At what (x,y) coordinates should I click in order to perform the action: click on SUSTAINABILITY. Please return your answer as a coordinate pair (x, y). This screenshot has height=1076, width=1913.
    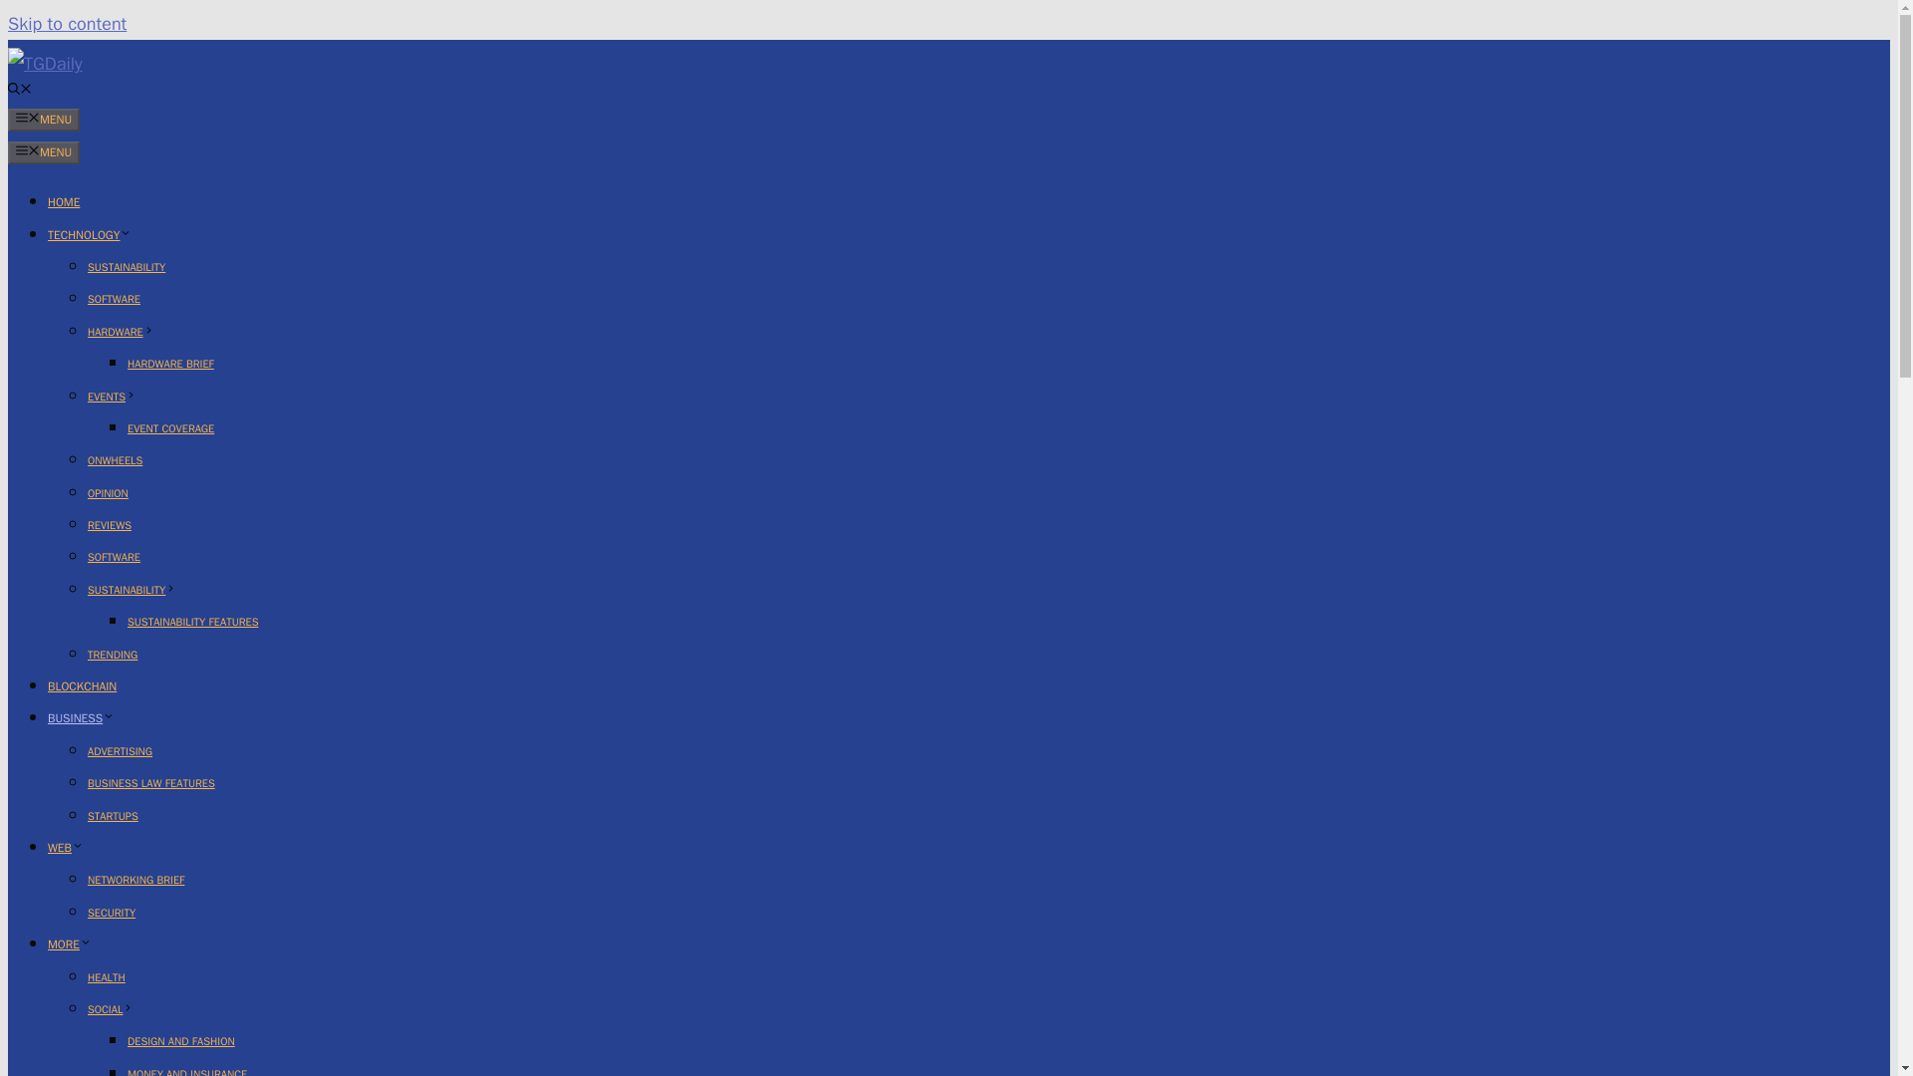
    Looking at the image, I should click on (132, 590).